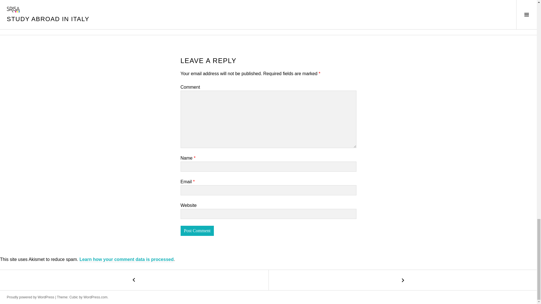 Image resolution: width=541 pixels, height=304 pixels. I want to click on Leave a comment, so click(197, 11).